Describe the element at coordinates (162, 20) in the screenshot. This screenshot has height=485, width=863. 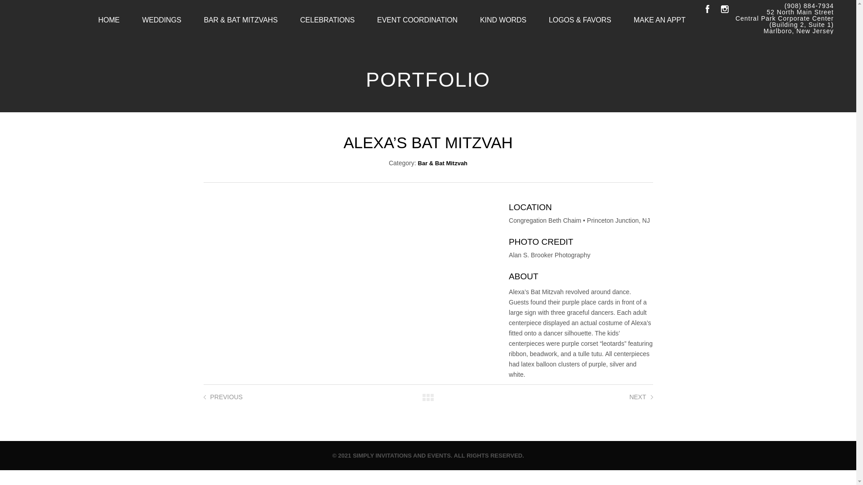
I see `WEDDINGS` at that location.